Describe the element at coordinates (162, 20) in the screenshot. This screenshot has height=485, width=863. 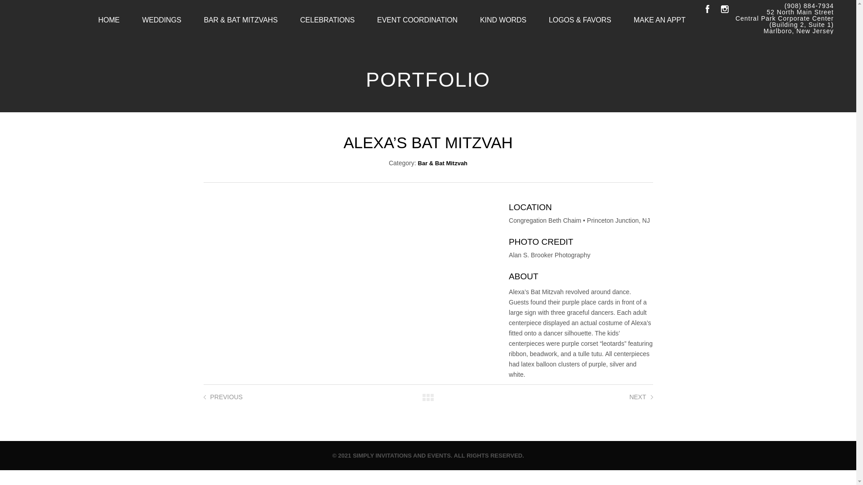
I see `WEDDINGS` at that location.